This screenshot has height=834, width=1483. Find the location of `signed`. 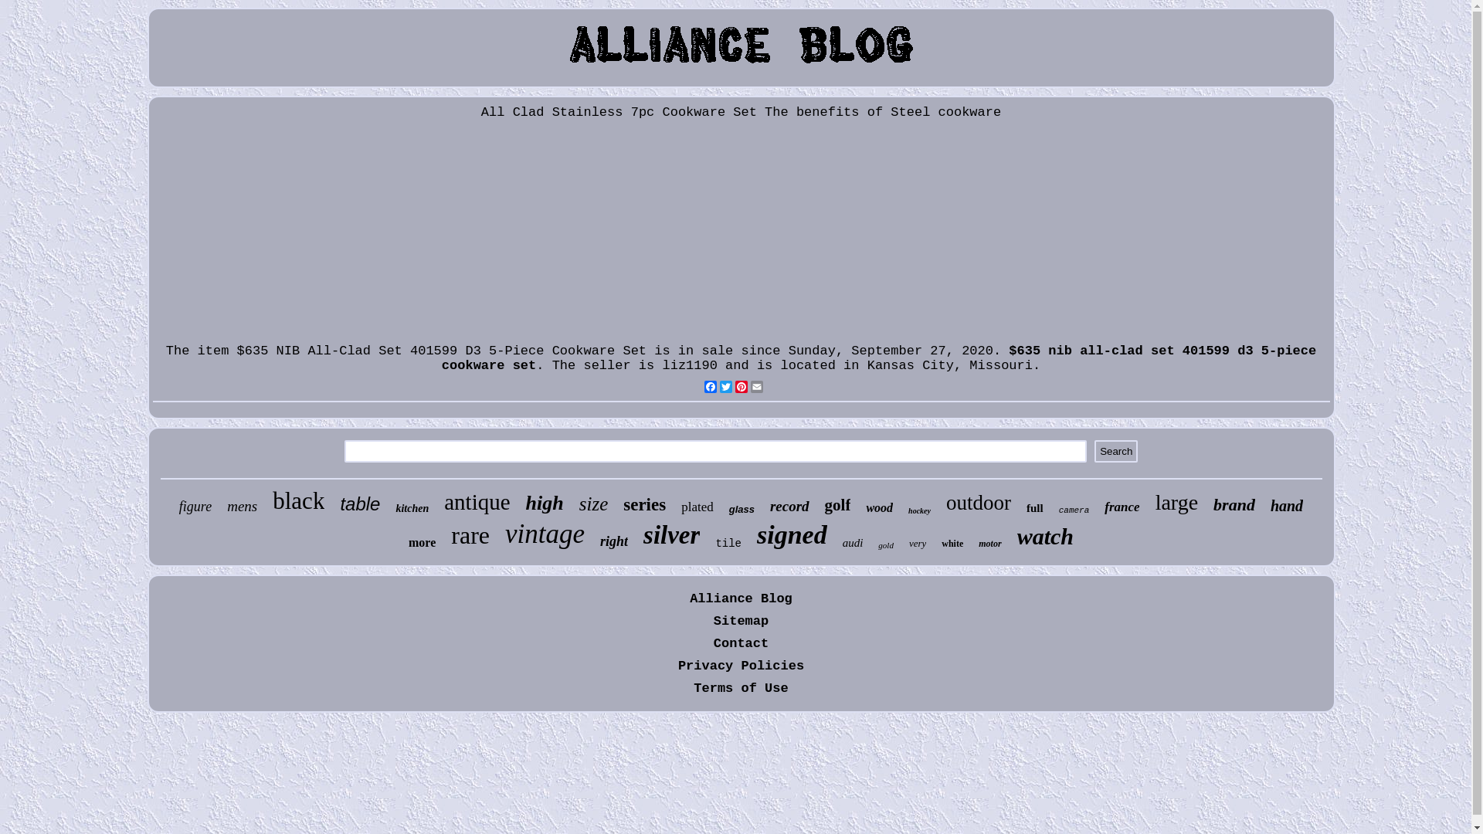

signed is located at coordinates (792, 535).